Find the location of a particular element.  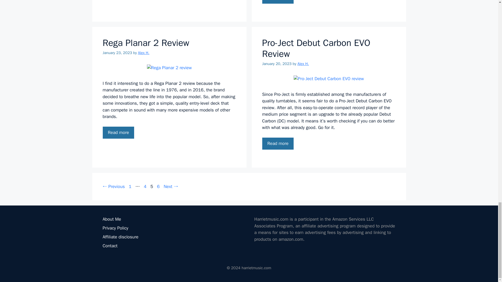

Sony PS-LX310BT Review is located at coordinates (278, 2).